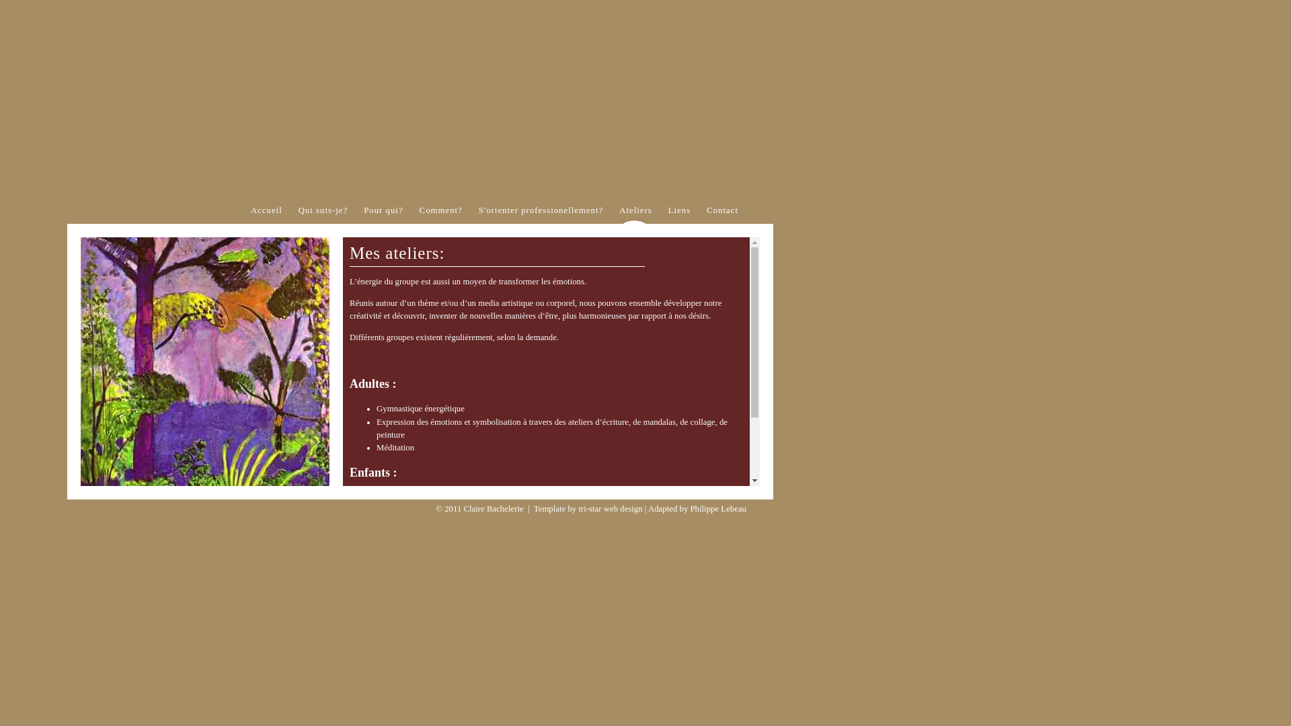 This screenshot has width=1291, height=726. Describe the element at coordinates (266, 214) in the screenshot. I see `Accueil` at that location.